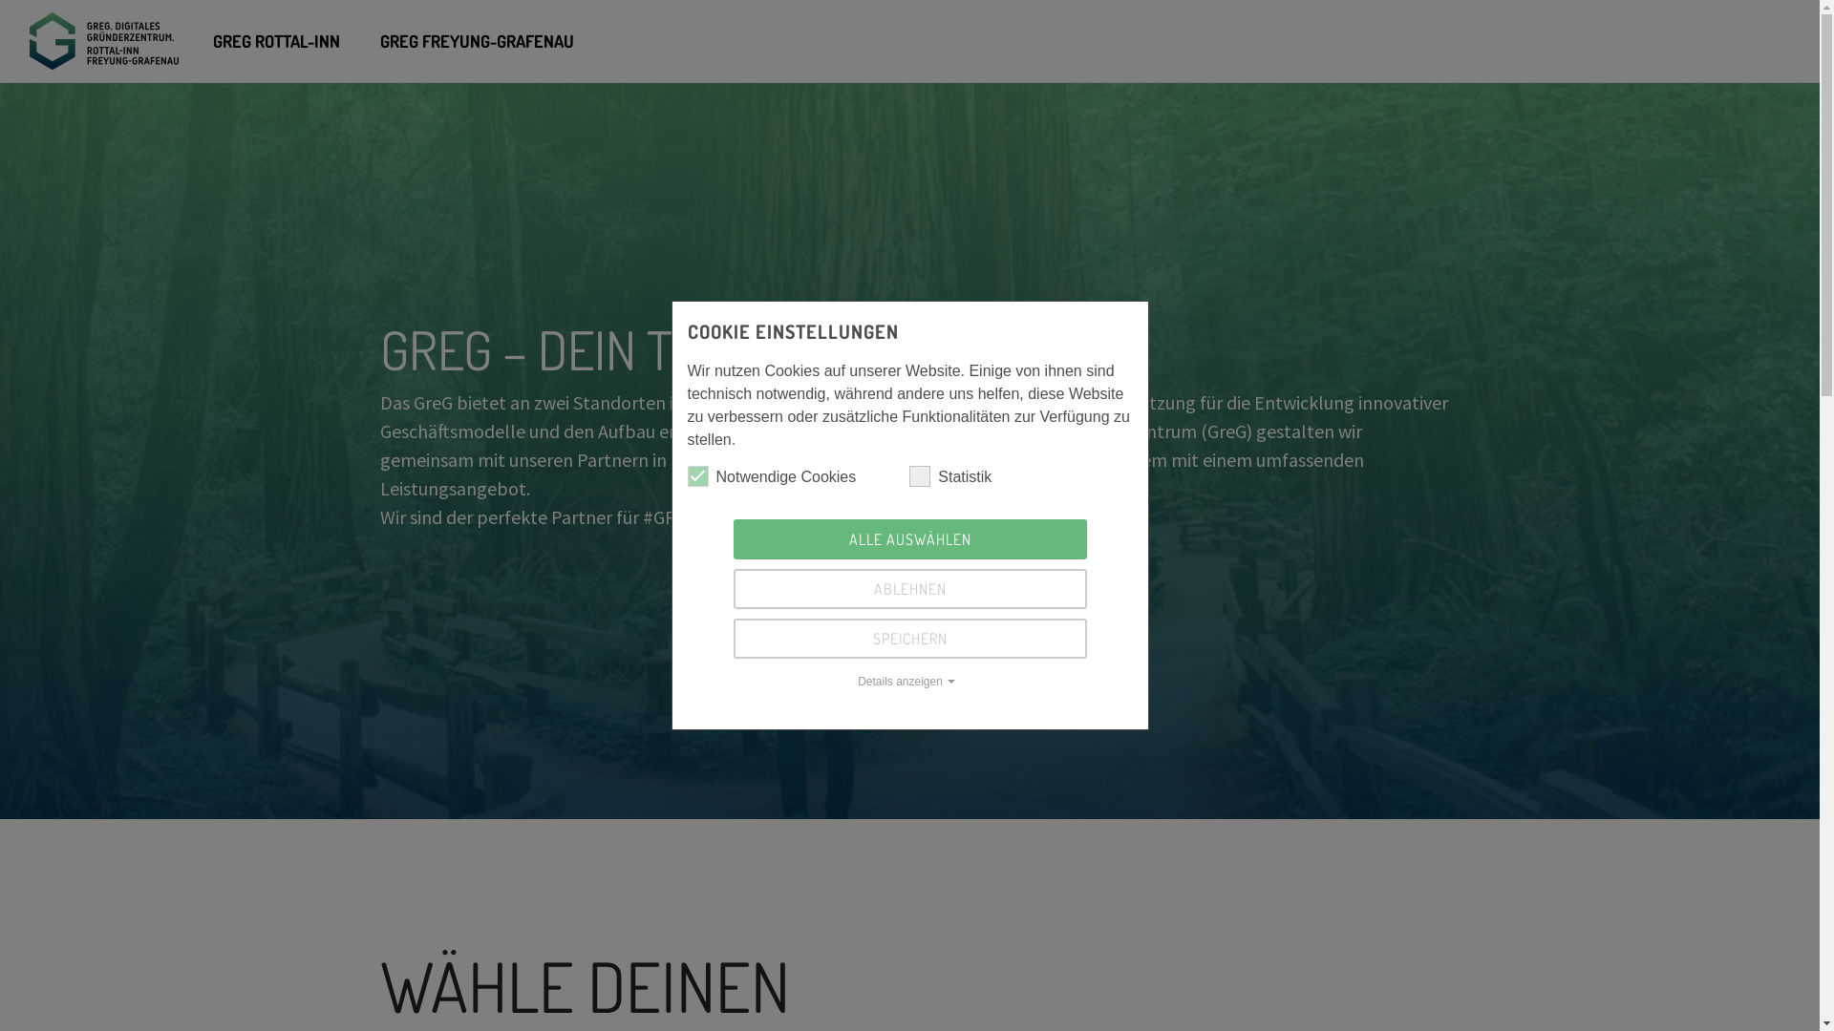 Image resolution: width=1834 pixels, height=1031 pixels. Describe the element at coordinates (277, 41) in the screenshot. I see `GREG ROTTAL-INN` at that location.